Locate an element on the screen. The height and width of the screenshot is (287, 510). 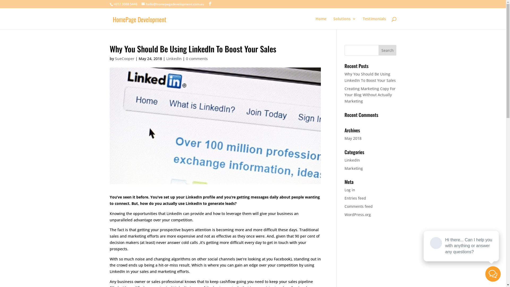
Marketing is located at coordinates (354, 168).